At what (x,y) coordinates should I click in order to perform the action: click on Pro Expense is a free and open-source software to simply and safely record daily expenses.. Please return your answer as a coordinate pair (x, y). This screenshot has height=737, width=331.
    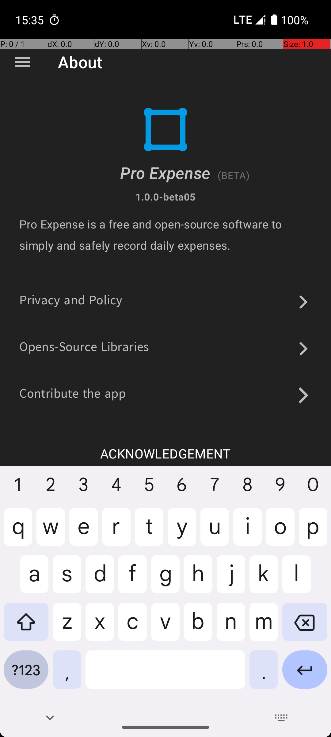
    Looking at the image, I should click on (165, 235).